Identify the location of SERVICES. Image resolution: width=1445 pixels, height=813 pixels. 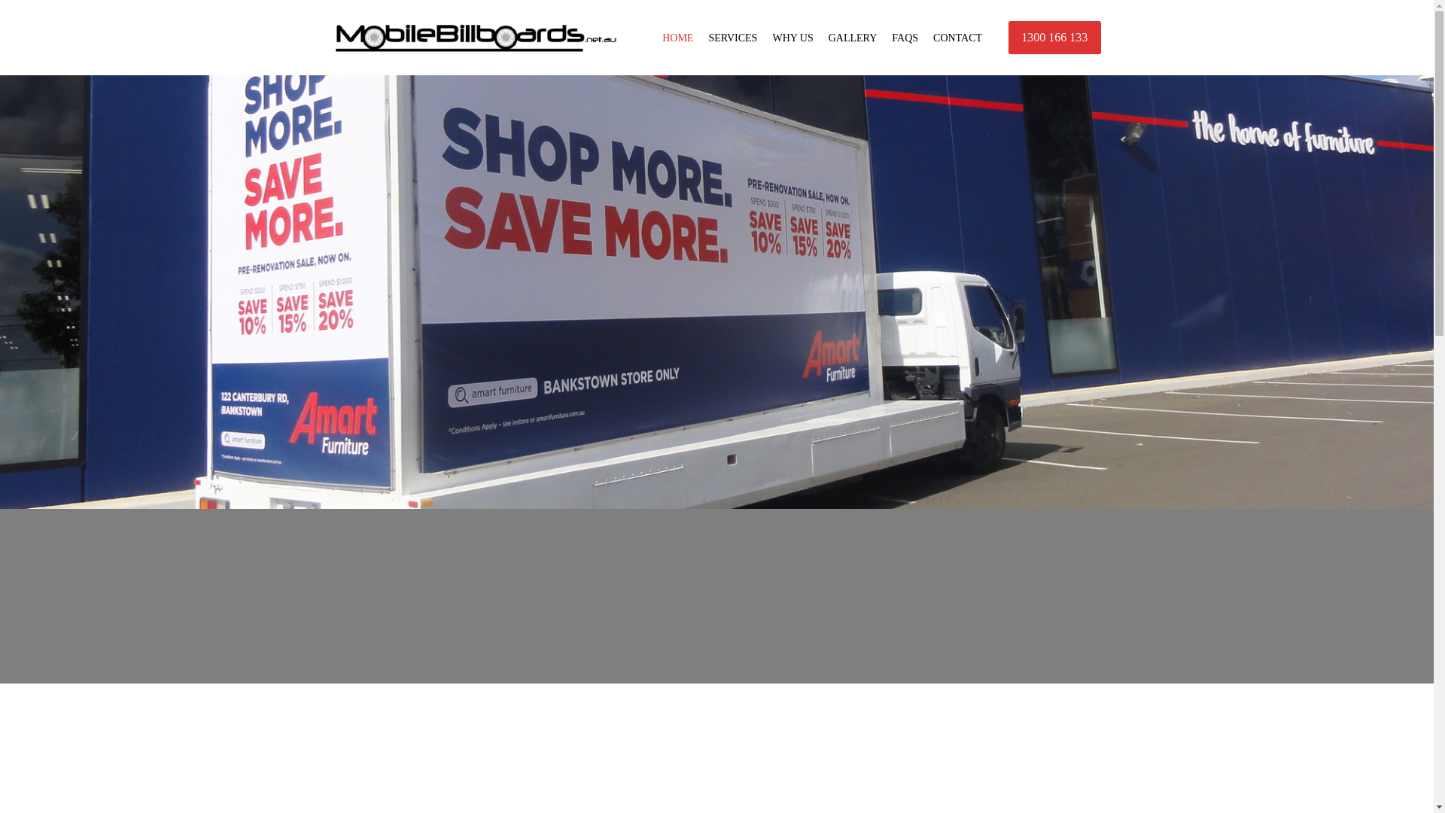
(733, 38).